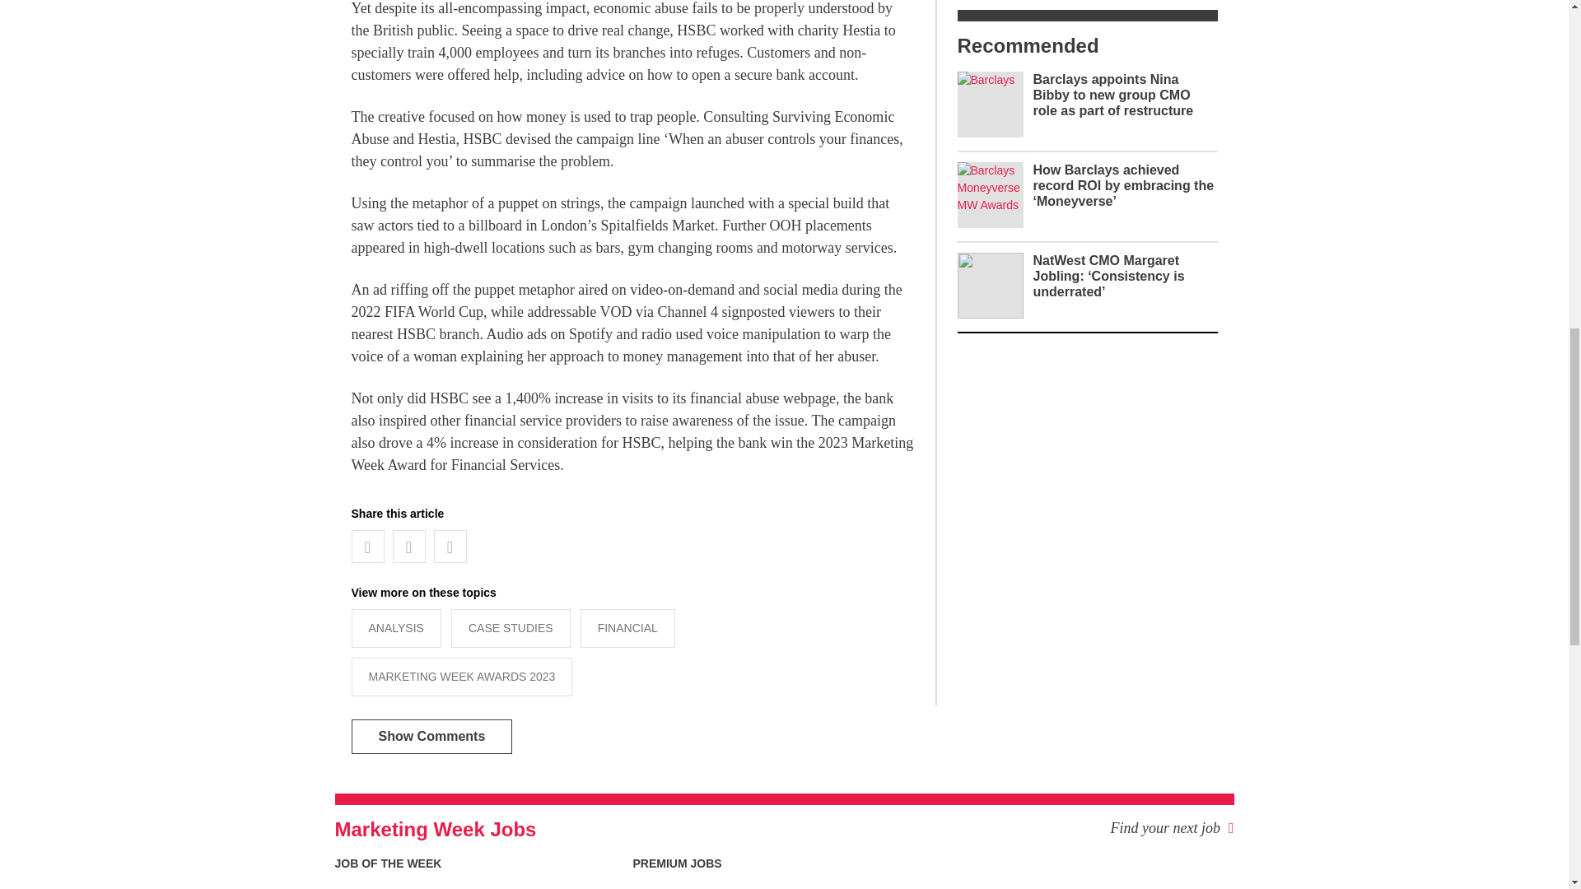 The image size is (1581, 889). What do you see at coordinates (627, 628) in the screenshot?
I see `FINANCIAL` at bounding box center [627, 628].